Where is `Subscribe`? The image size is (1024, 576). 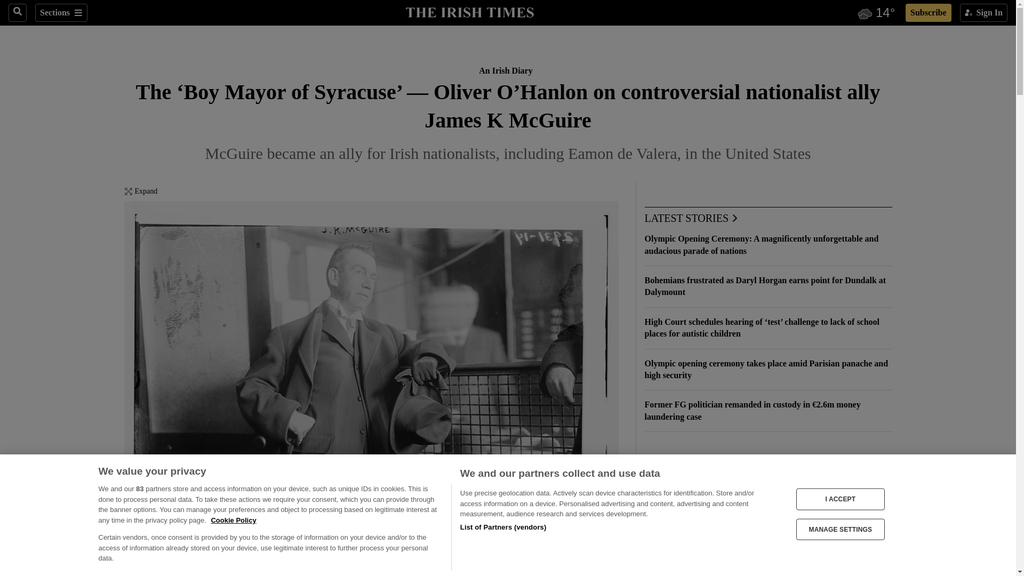 Subscribe is located at coordinates (928, 13).